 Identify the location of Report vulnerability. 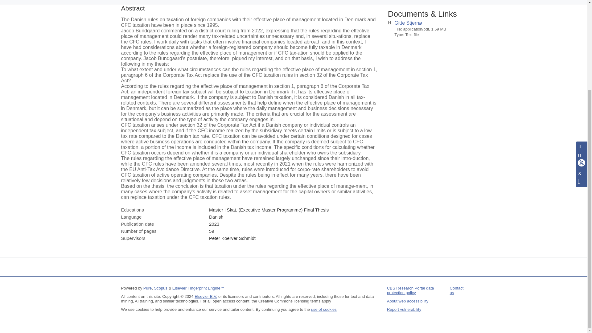
(404, 309).